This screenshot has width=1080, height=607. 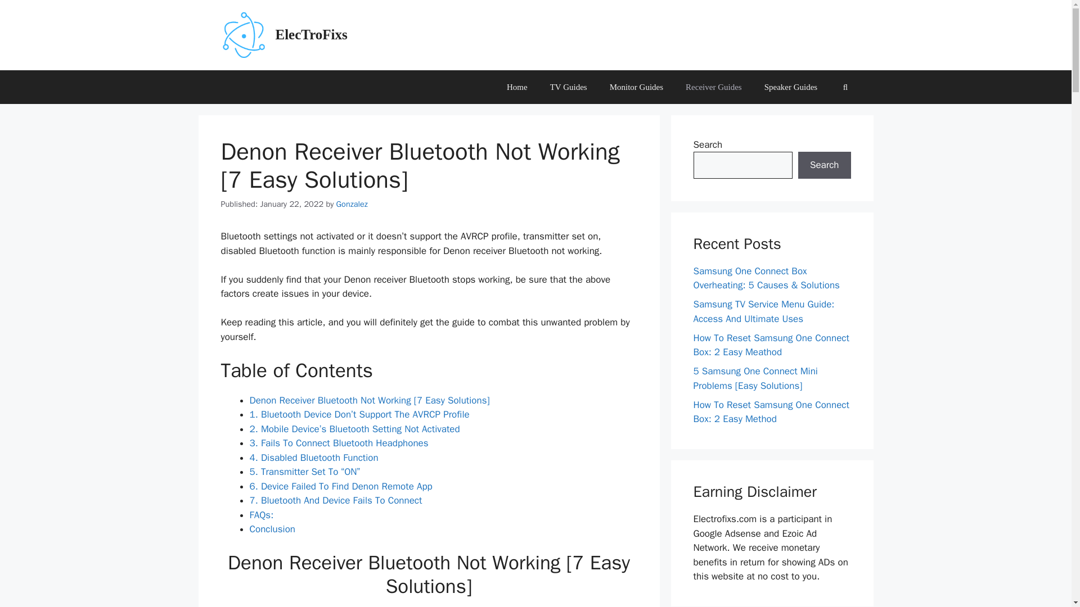 What do you see at coordinates (341, 486) in the screenshot?
I see `6. Device Failed To Find Denon Remote App` at bounding box center [341, 486].